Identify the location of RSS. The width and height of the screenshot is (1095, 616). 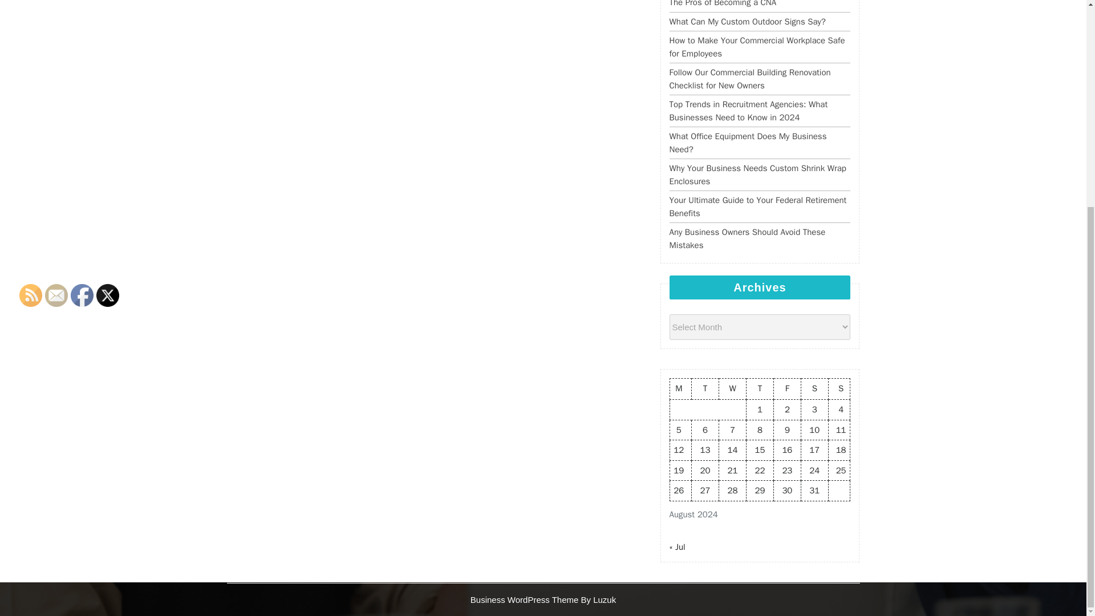
(31, 294).